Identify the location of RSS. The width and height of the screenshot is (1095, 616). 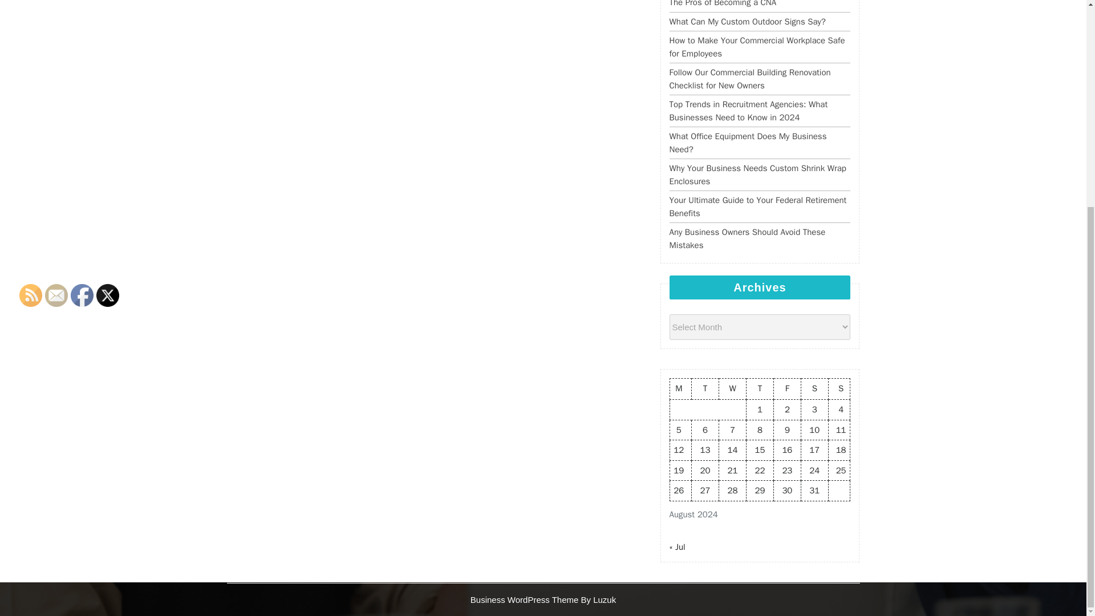
(31, 294).